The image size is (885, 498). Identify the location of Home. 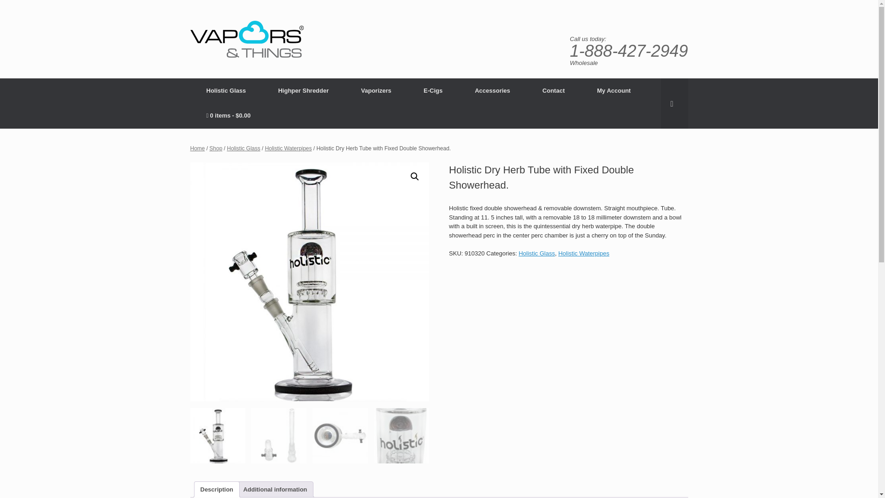
(197, 148).